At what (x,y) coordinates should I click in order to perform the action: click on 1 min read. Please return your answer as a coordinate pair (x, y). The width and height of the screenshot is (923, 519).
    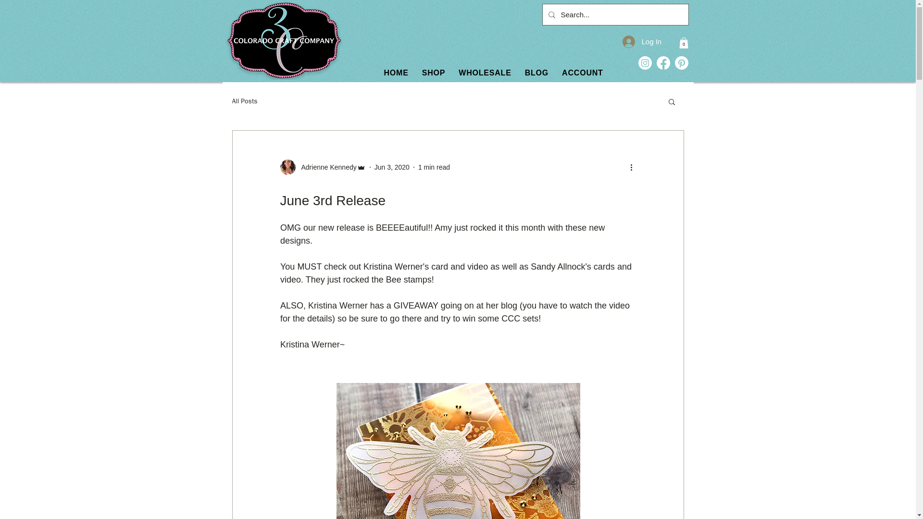
    Looking at the image, I should click on (434, 167).